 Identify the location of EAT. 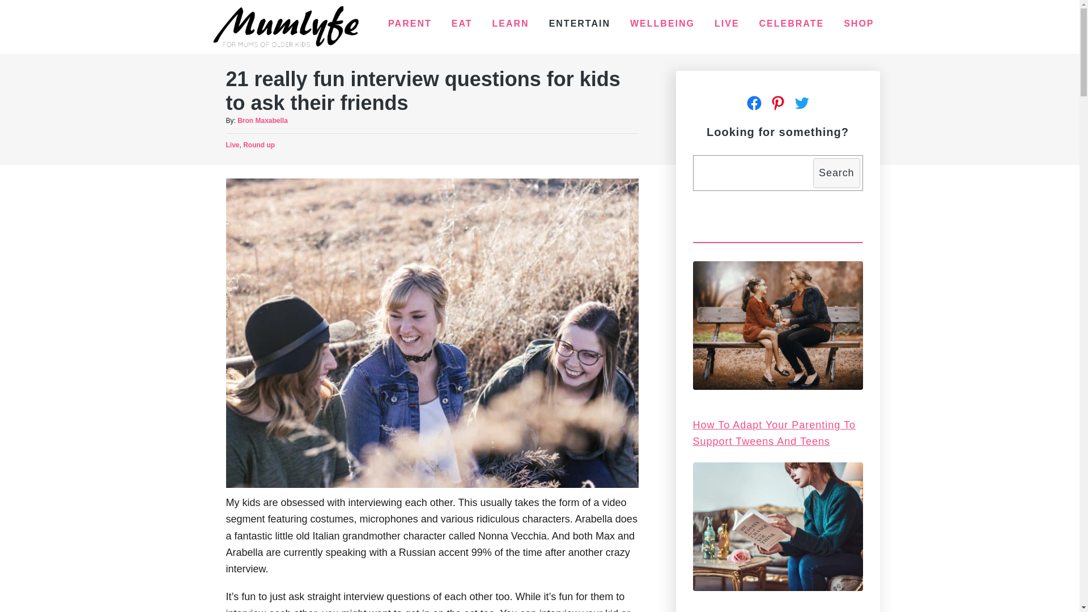
(462, 24).